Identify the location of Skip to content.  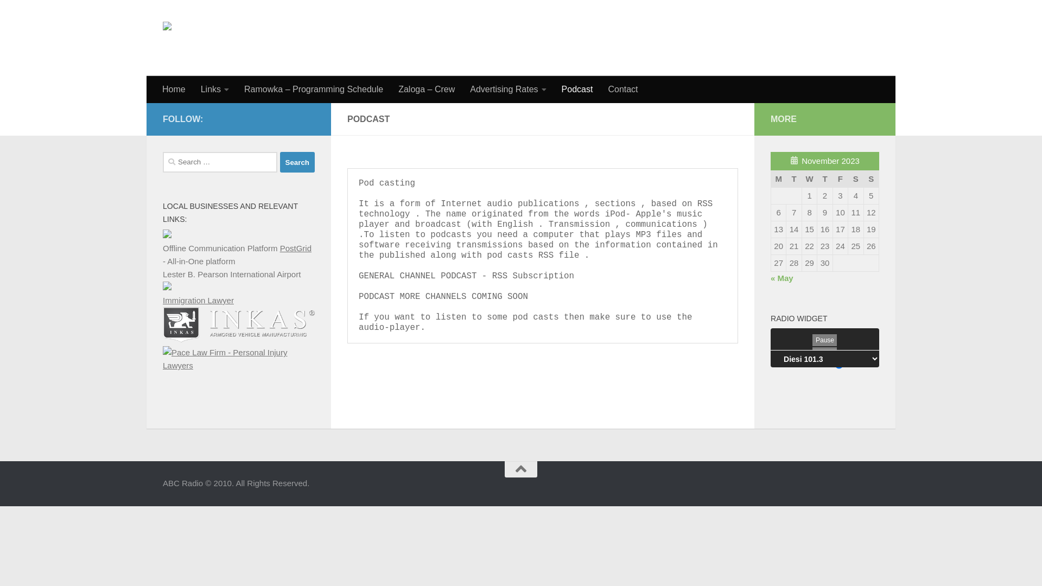
(46, 15).